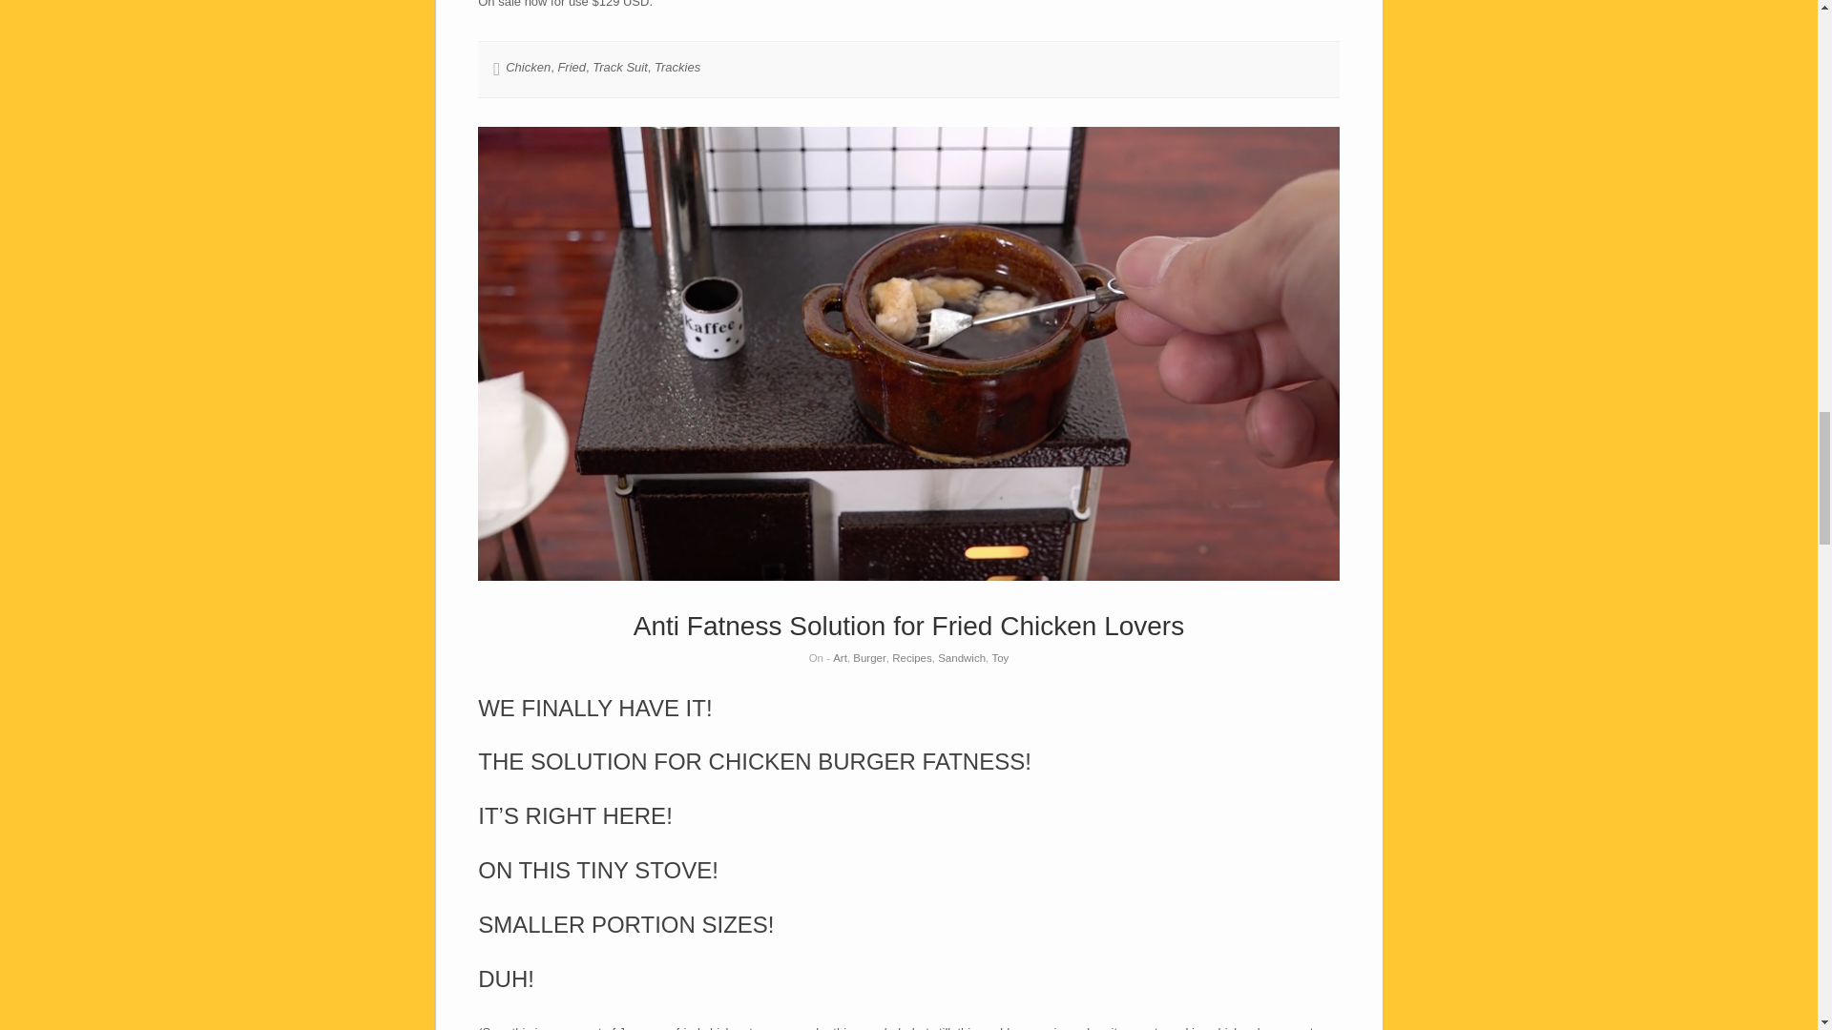 The width and height of the screenshot is (1832, 1030). What do you see at coordinates (908, 626) in the screenshot?
I see `Anti Fatness Solution for Fried Chicken Lovers` at bounding box center [908, 626].